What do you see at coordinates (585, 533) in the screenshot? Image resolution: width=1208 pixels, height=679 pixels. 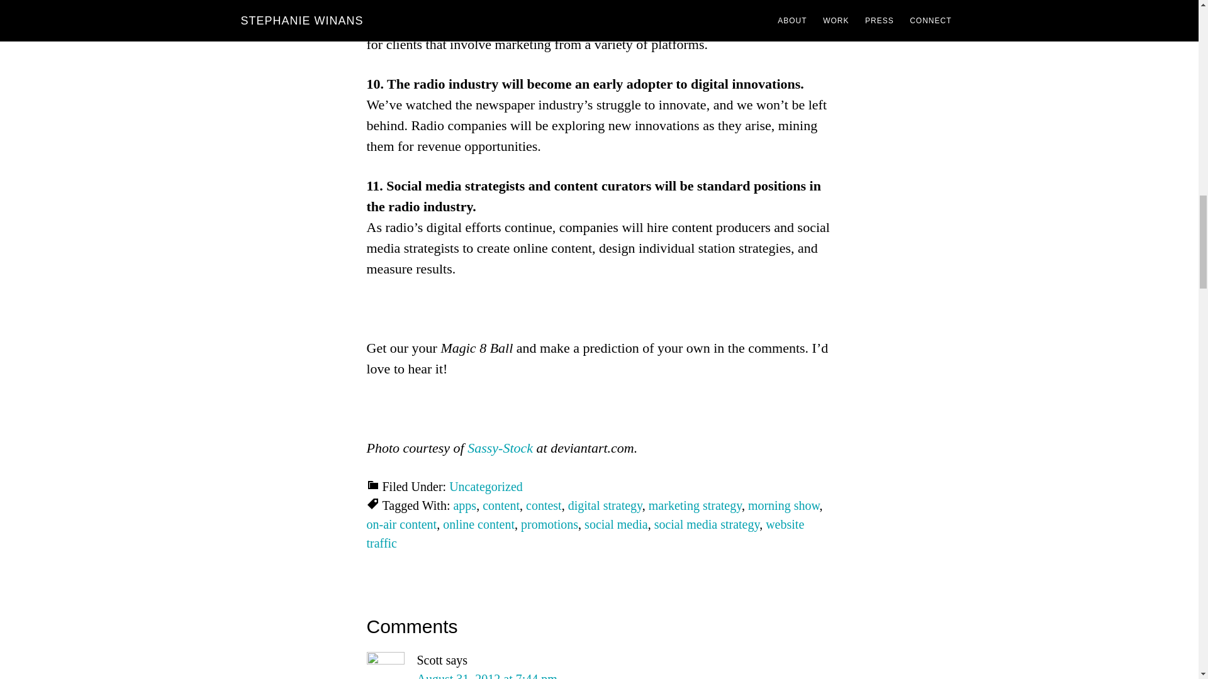 I see `website traffic` at bounding box center [585, 533].